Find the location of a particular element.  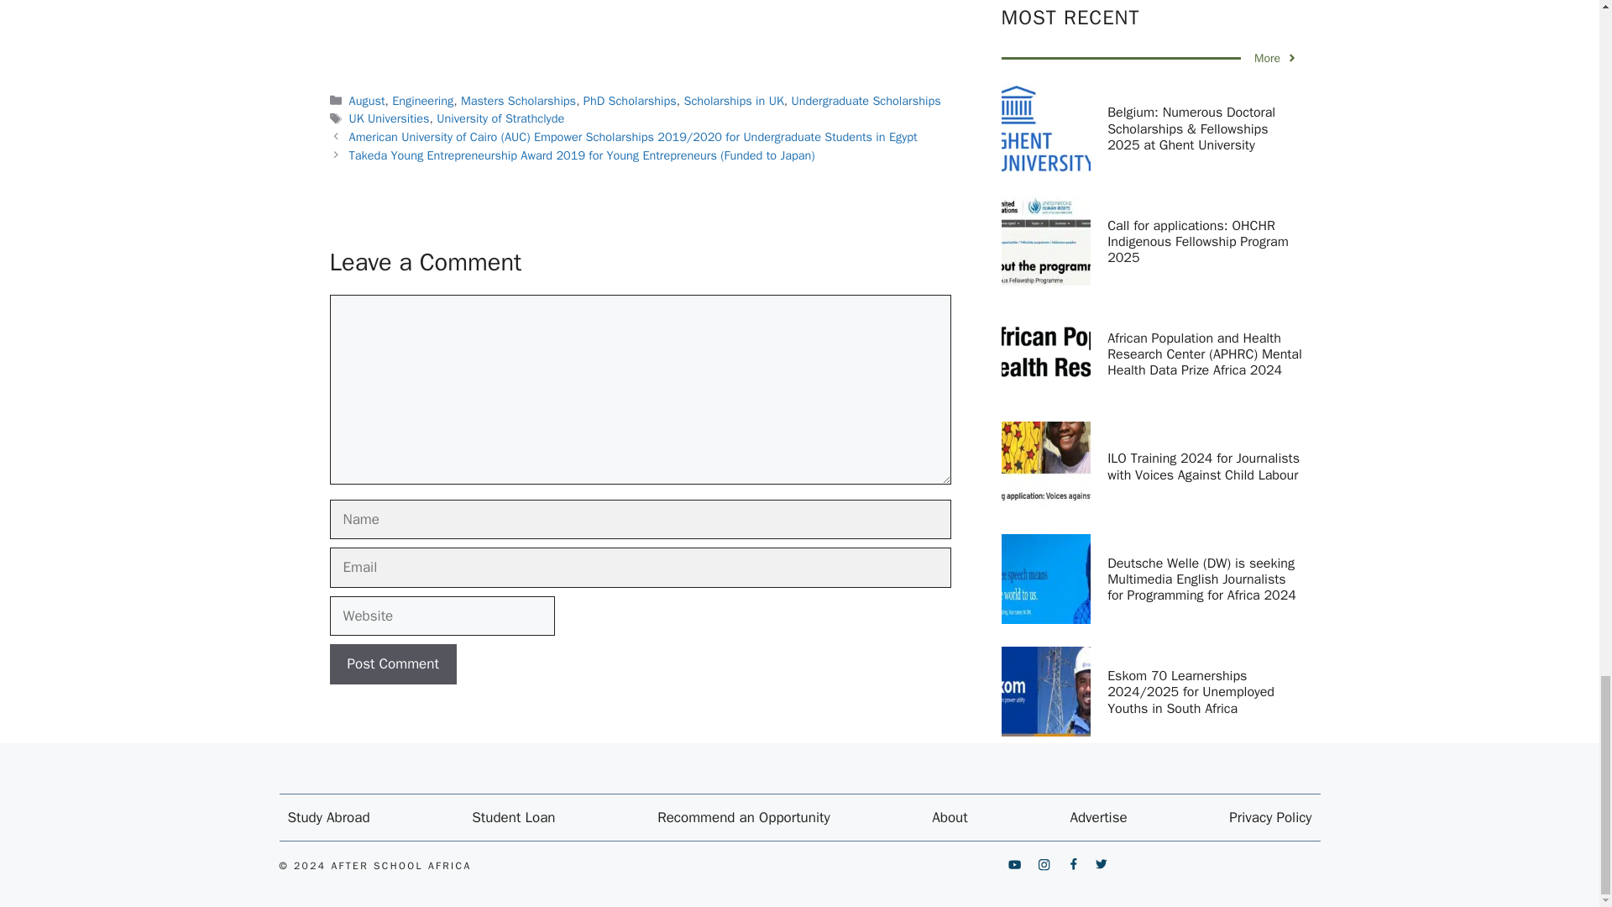

Post Comment is located at coordinates (392, 663).